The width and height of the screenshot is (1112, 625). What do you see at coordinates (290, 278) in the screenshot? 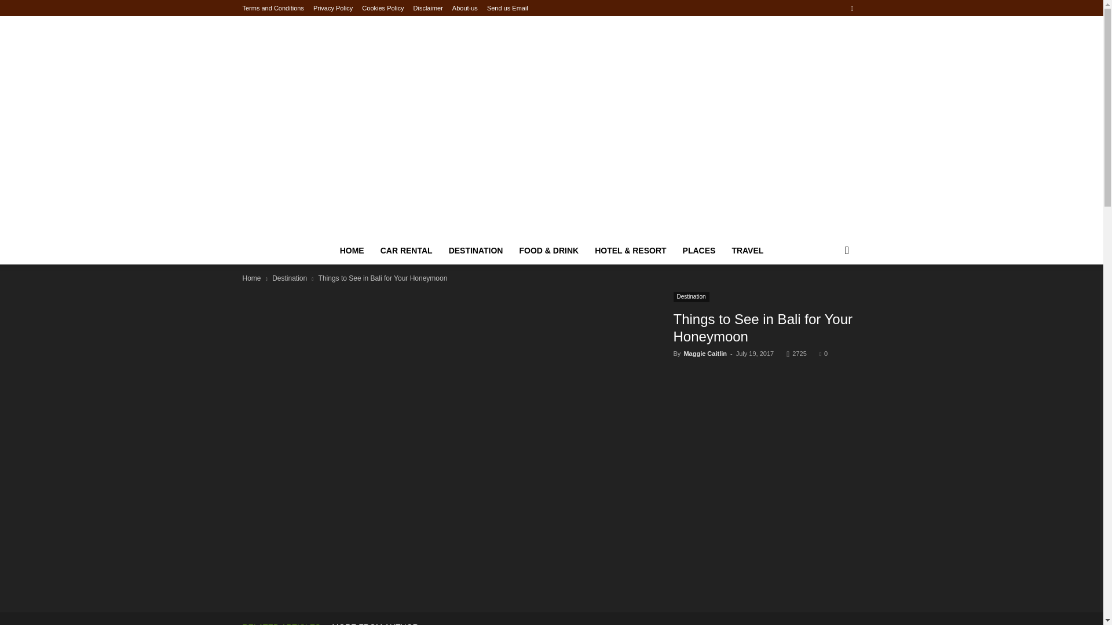
I see `Destination` at bounding box center [290, 278].